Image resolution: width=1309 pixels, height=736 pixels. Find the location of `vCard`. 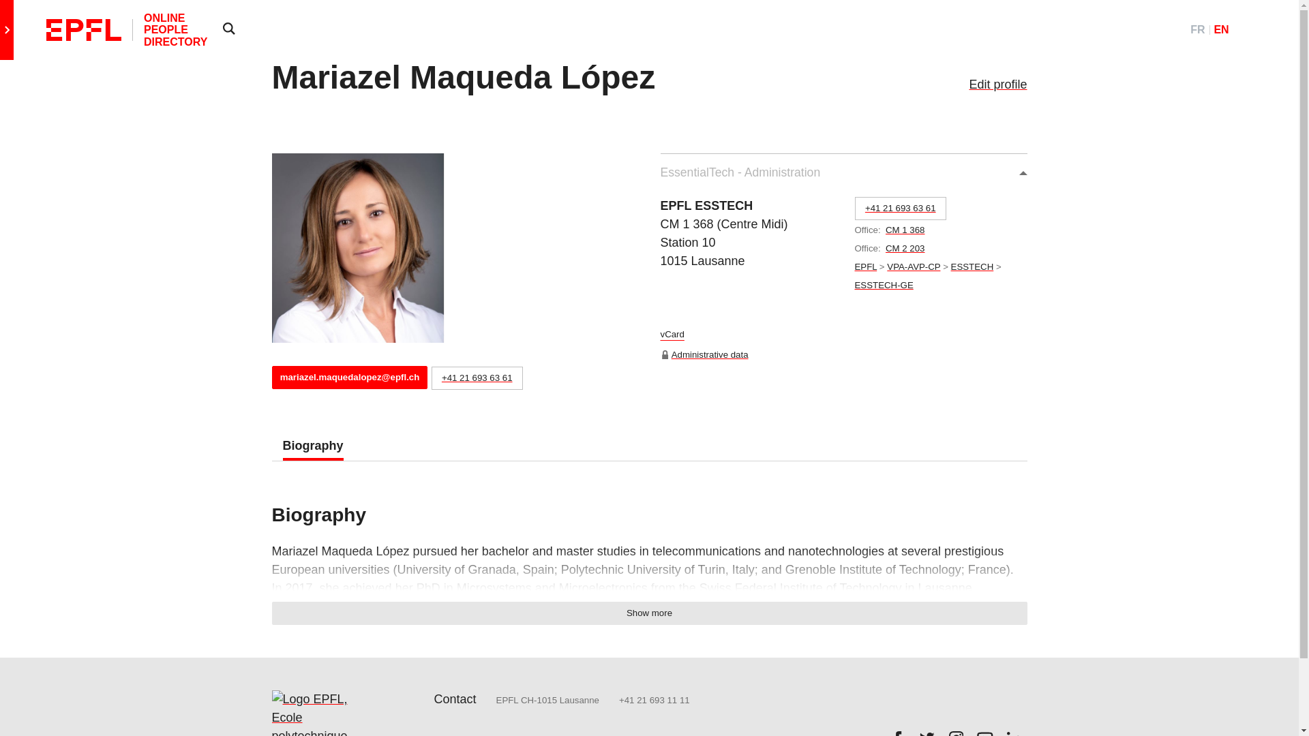

vCard is located at coordinates (671, 337).